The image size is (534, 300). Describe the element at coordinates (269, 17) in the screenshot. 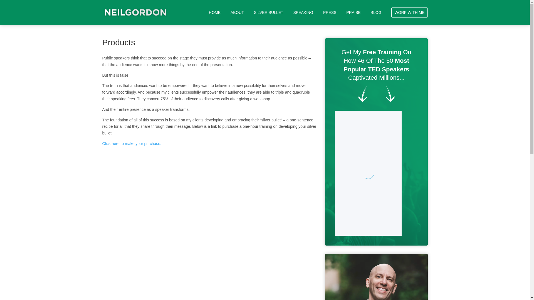

I see `SILVER BULLET` at that location.